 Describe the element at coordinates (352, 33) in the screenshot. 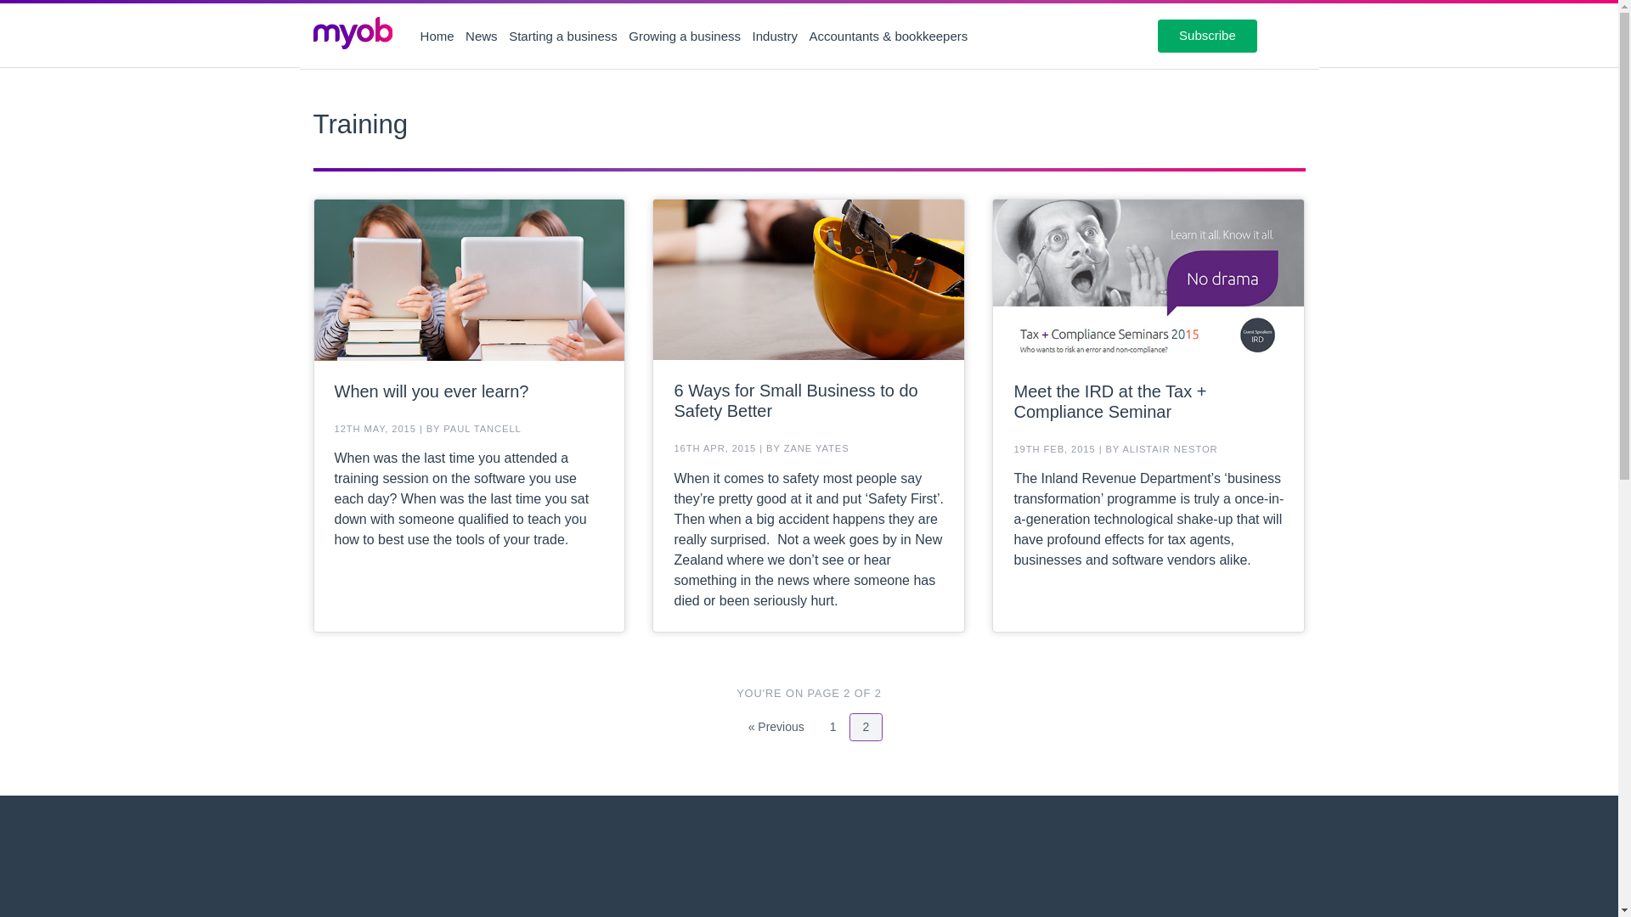

I see `MYOB Home` at that location.